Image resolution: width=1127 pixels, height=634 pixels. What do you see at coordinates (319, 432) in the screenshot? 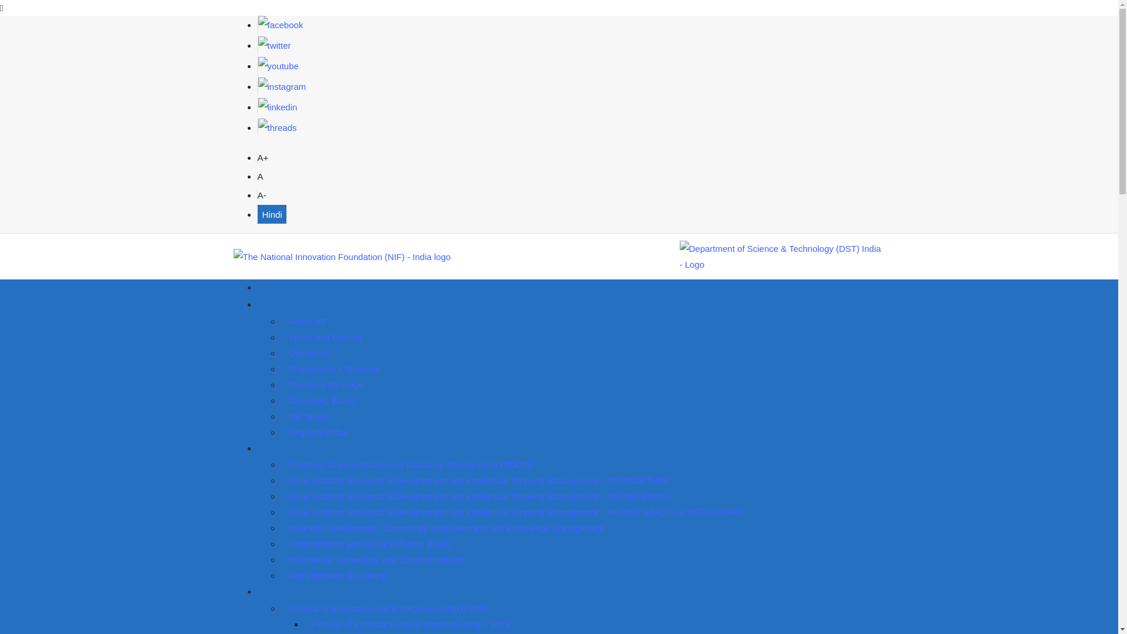
I see `Regional Office` at bounding box center [319, 432].